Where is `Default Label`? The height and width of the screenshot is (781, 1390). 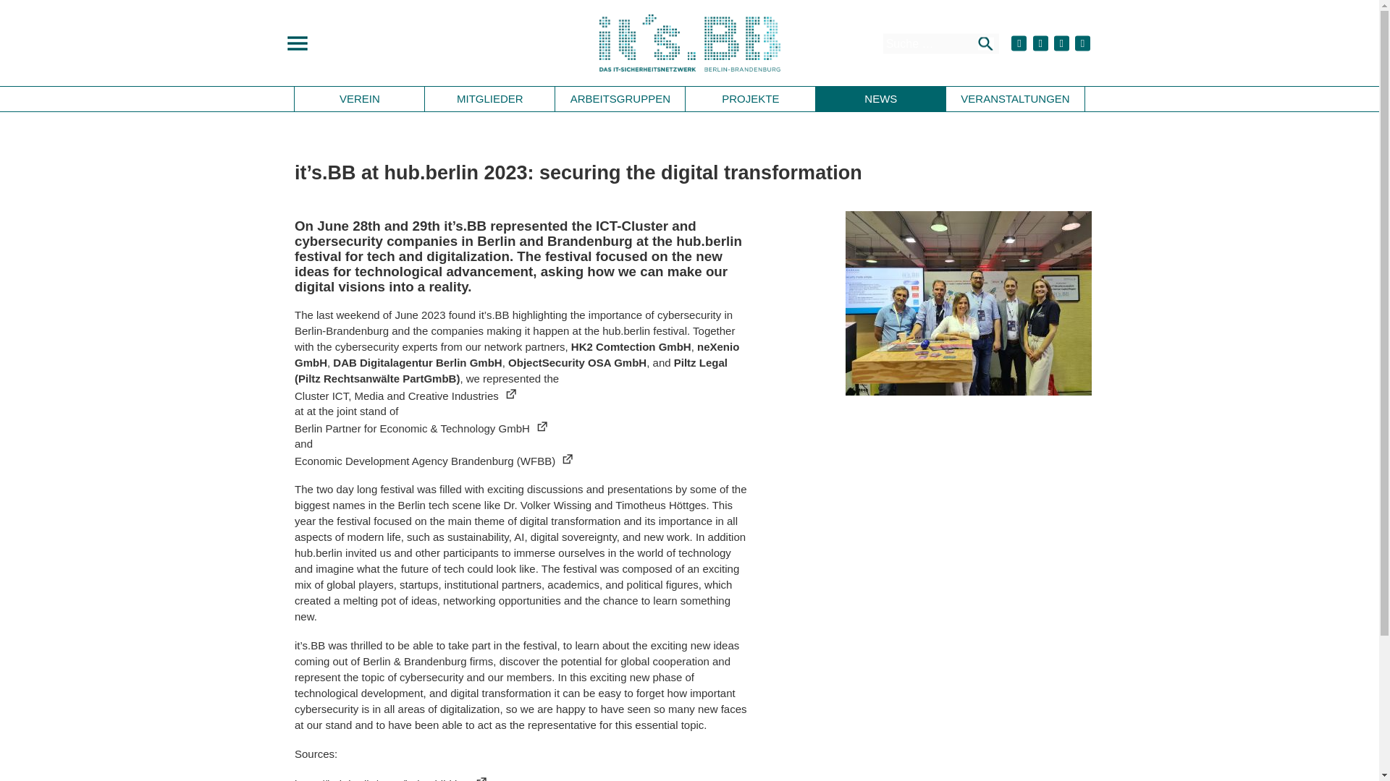
Default Label is located at coordinates (1082, 43).